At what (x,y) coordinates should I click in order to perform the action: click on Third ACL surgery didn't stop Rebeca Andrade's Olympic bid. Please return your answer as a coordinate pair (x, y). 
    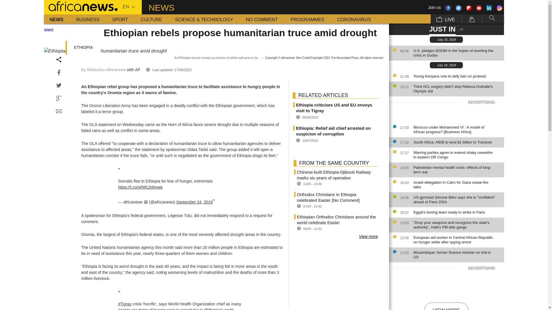
    Looking at the image, I should click on (457, 89).